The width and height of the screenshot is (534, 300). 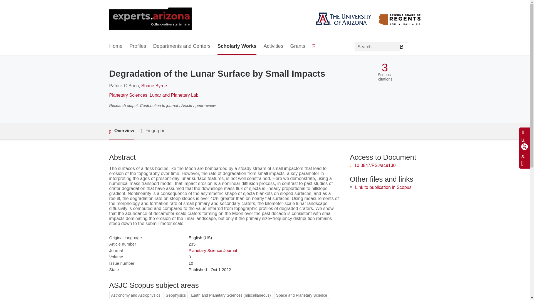 What do you see at coordinates (273, 46) in the screenshot?
I see `Activities` at bounding box center [273, 46].